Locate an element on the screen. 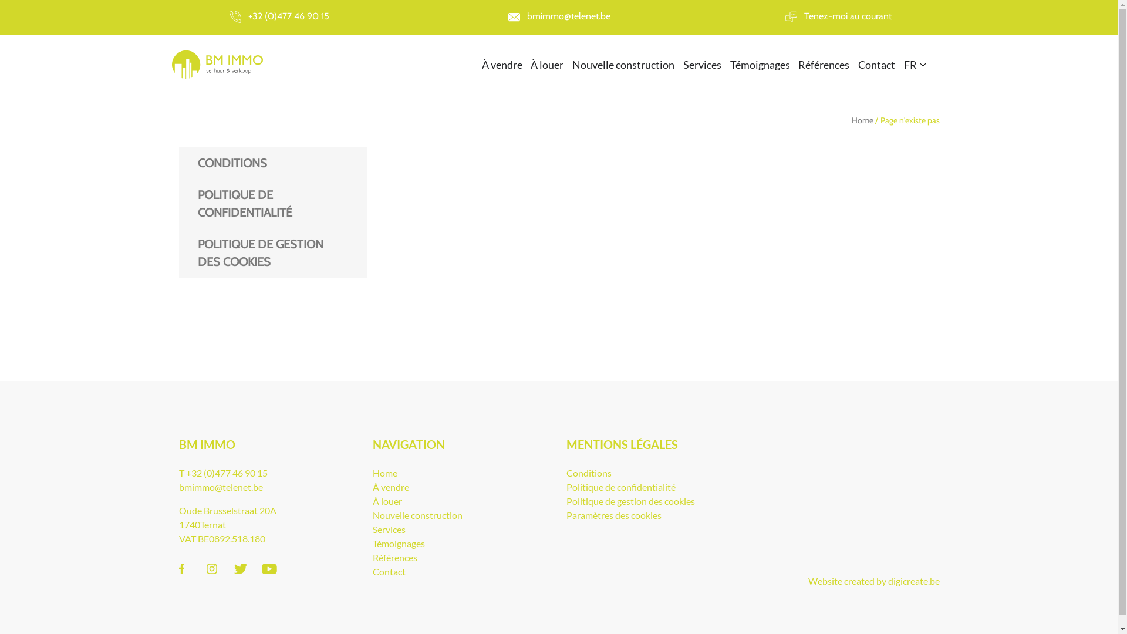  Politique de gestion des cookies is located at coordinates (630, 501).